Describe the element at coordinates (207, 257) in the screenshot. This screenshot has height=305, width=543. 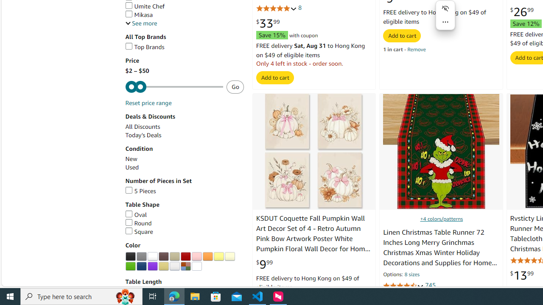
I see `AutomationID: p_n_feature_twenty_browse-bin/3254105011` at that location.